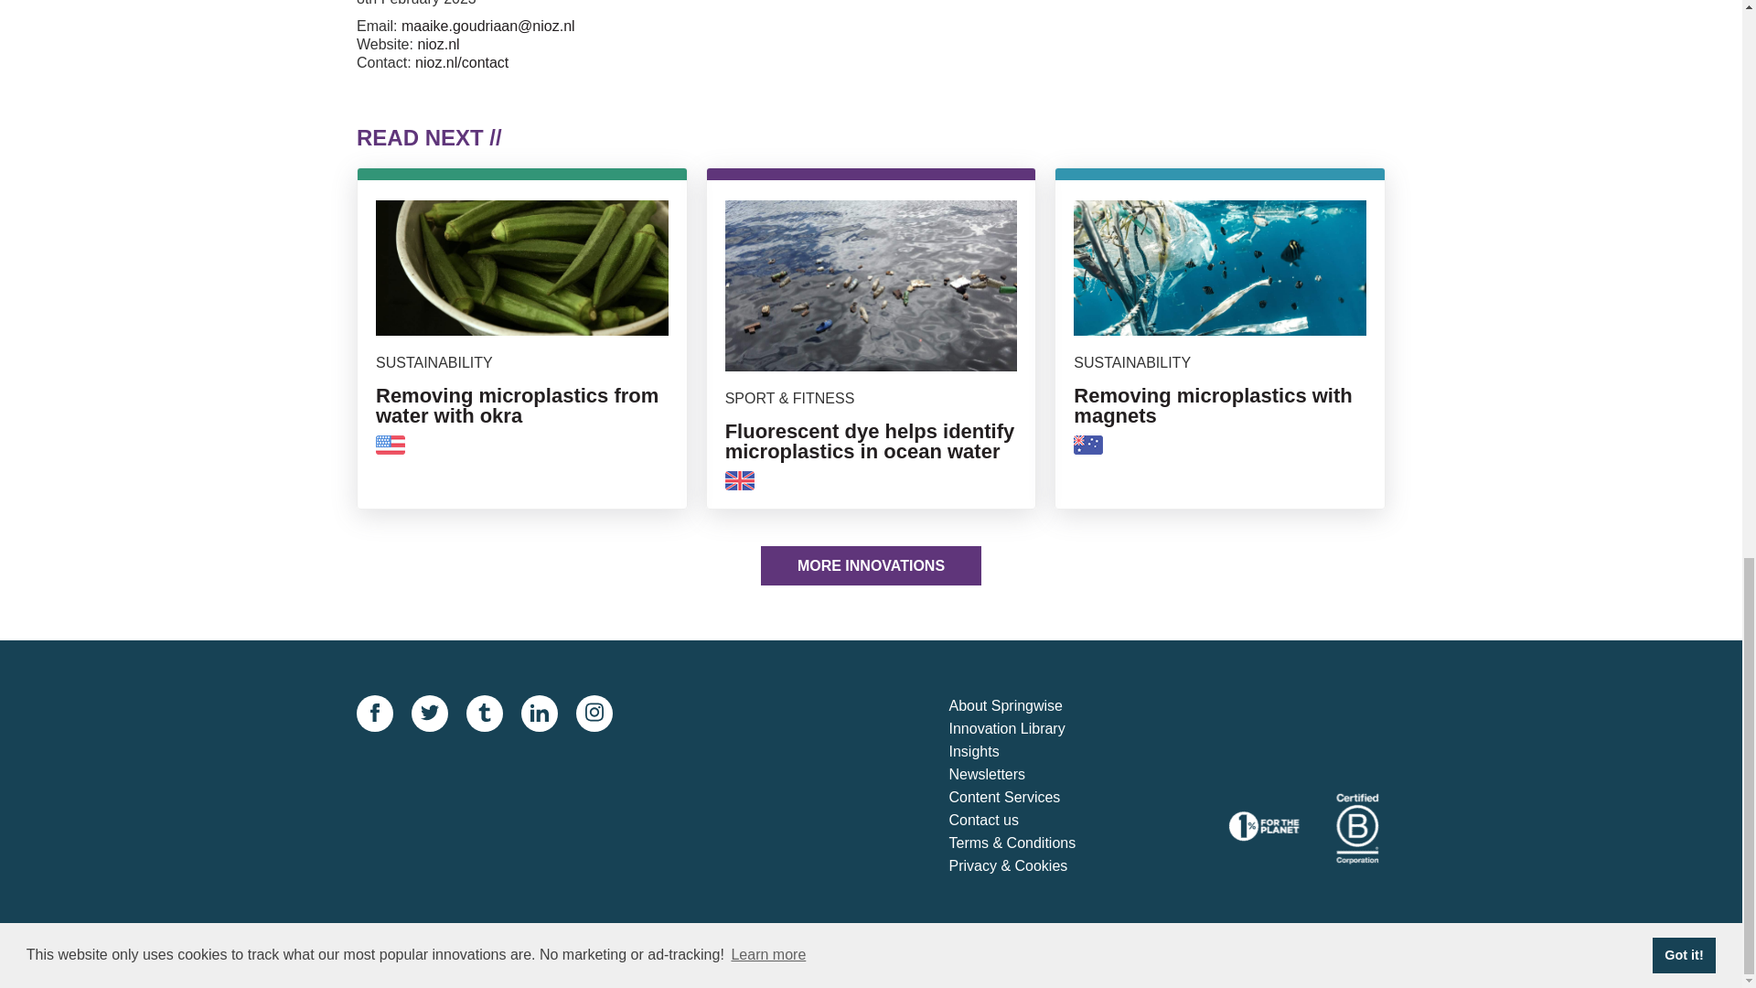  Describe the element at coordinates (521, 345) in the screenshot. I see `nioz.nl` at that location.